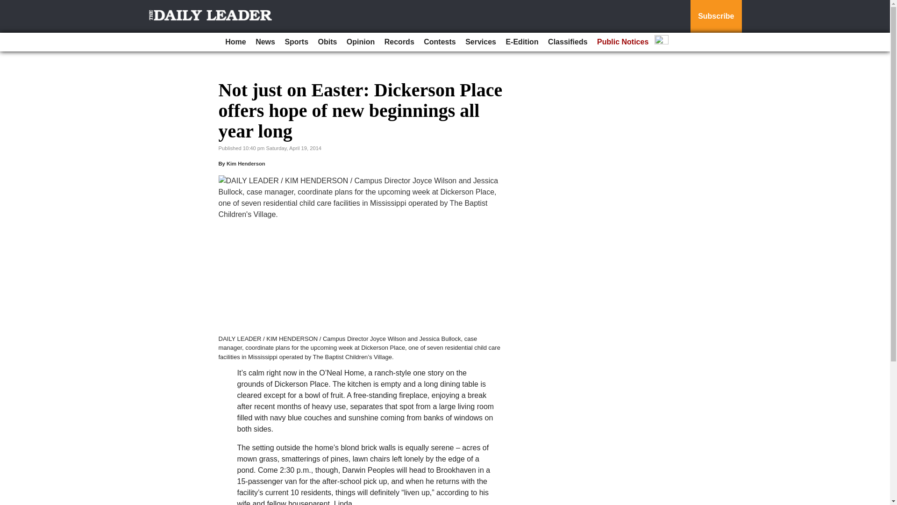 This screenshot has width=897, height=505. Describe the element at coordinates (568, 42) in the screenshot. I see `Classifieds` at that location.